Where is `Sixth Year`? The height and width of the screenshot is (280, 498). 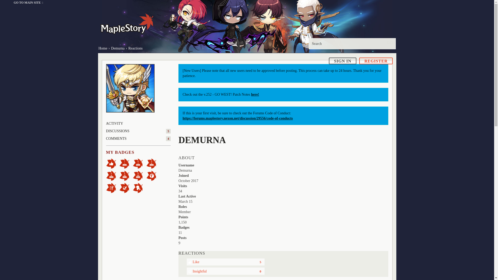 Sixth Year is located at coordinates (140, 175).